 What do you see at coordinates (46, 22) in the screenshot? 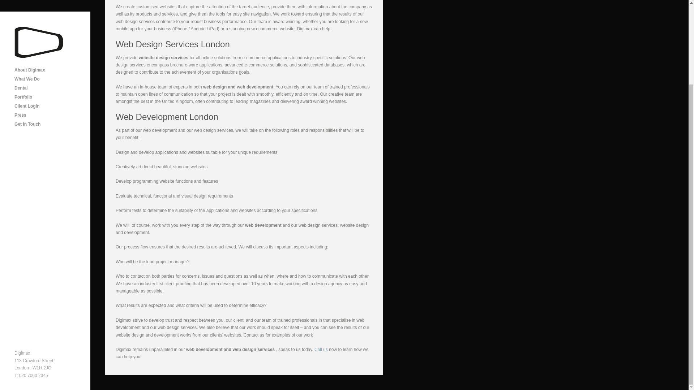
I see `Get In Touch` at bounding box center [46, 22].